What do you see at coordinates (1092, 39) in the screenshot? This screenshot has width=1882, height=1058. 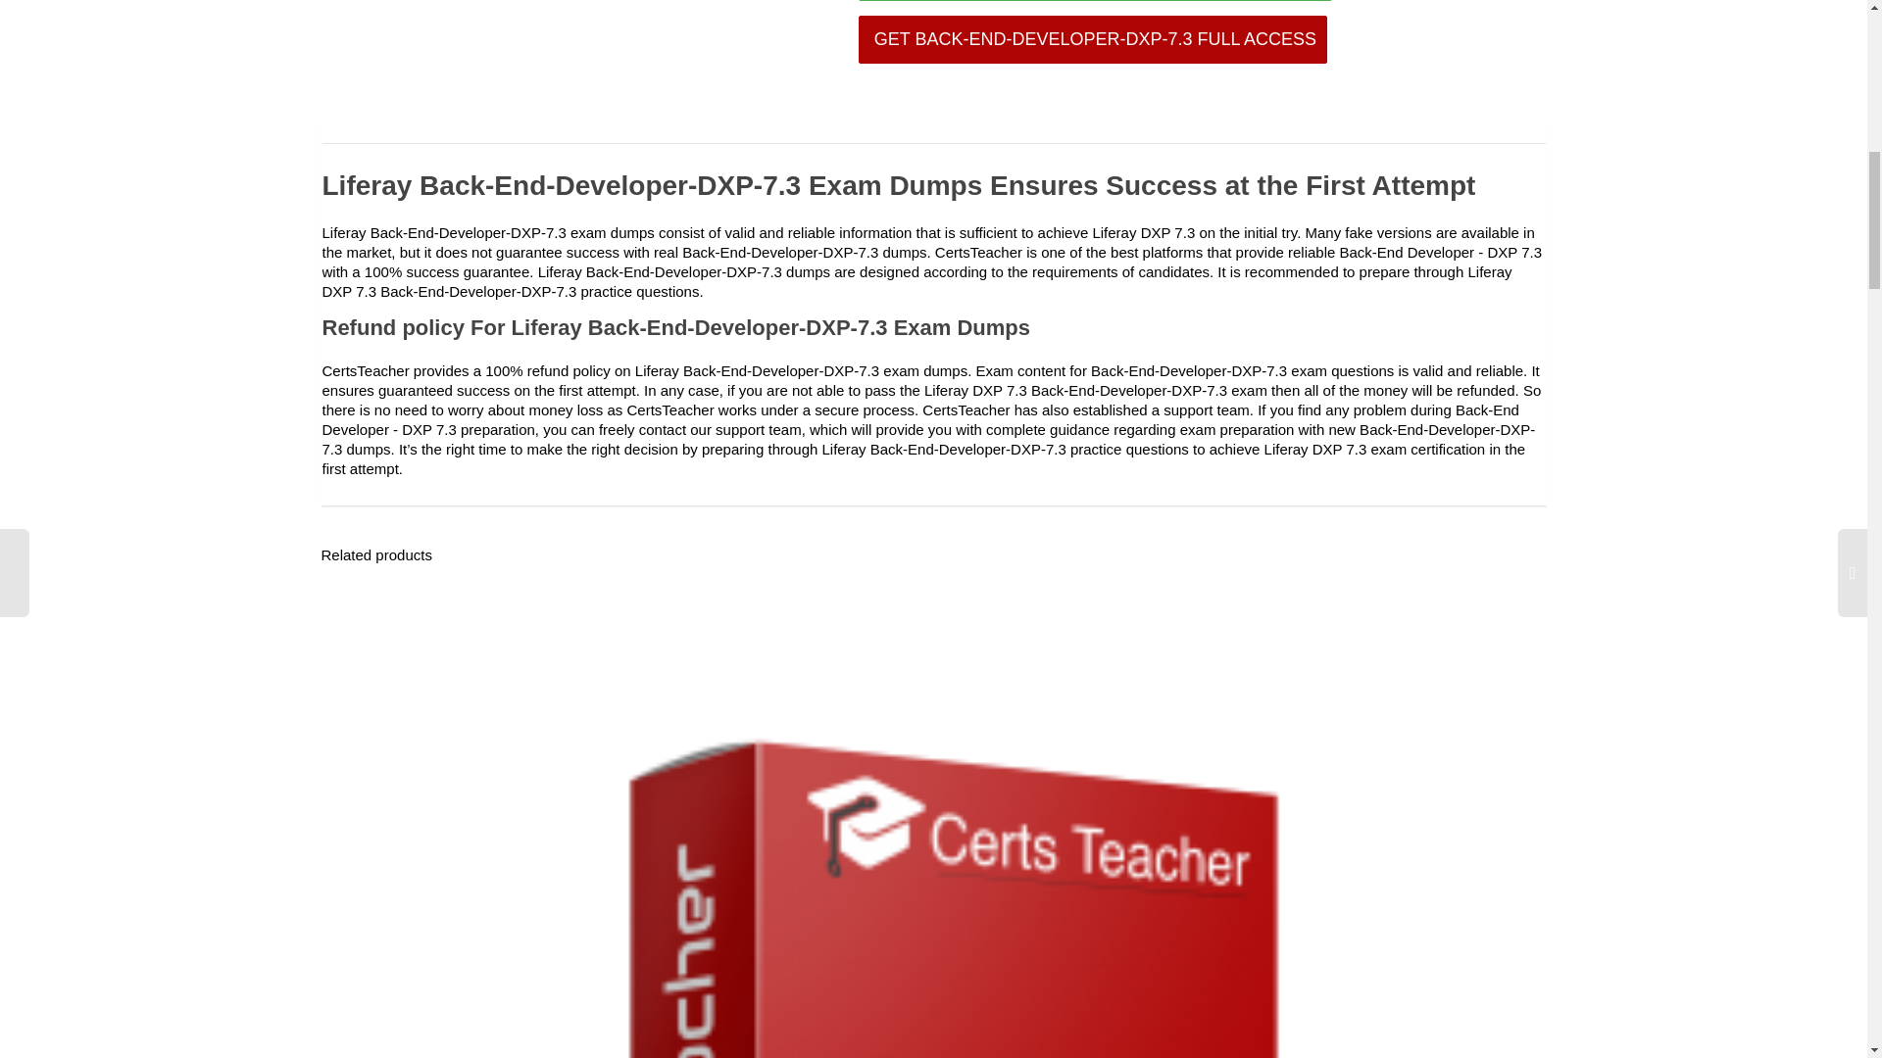 I see `GET BACK-END-DEVELOPER-DXP-7.3 FULL ACCESS` at bounding box center [1092, 39].